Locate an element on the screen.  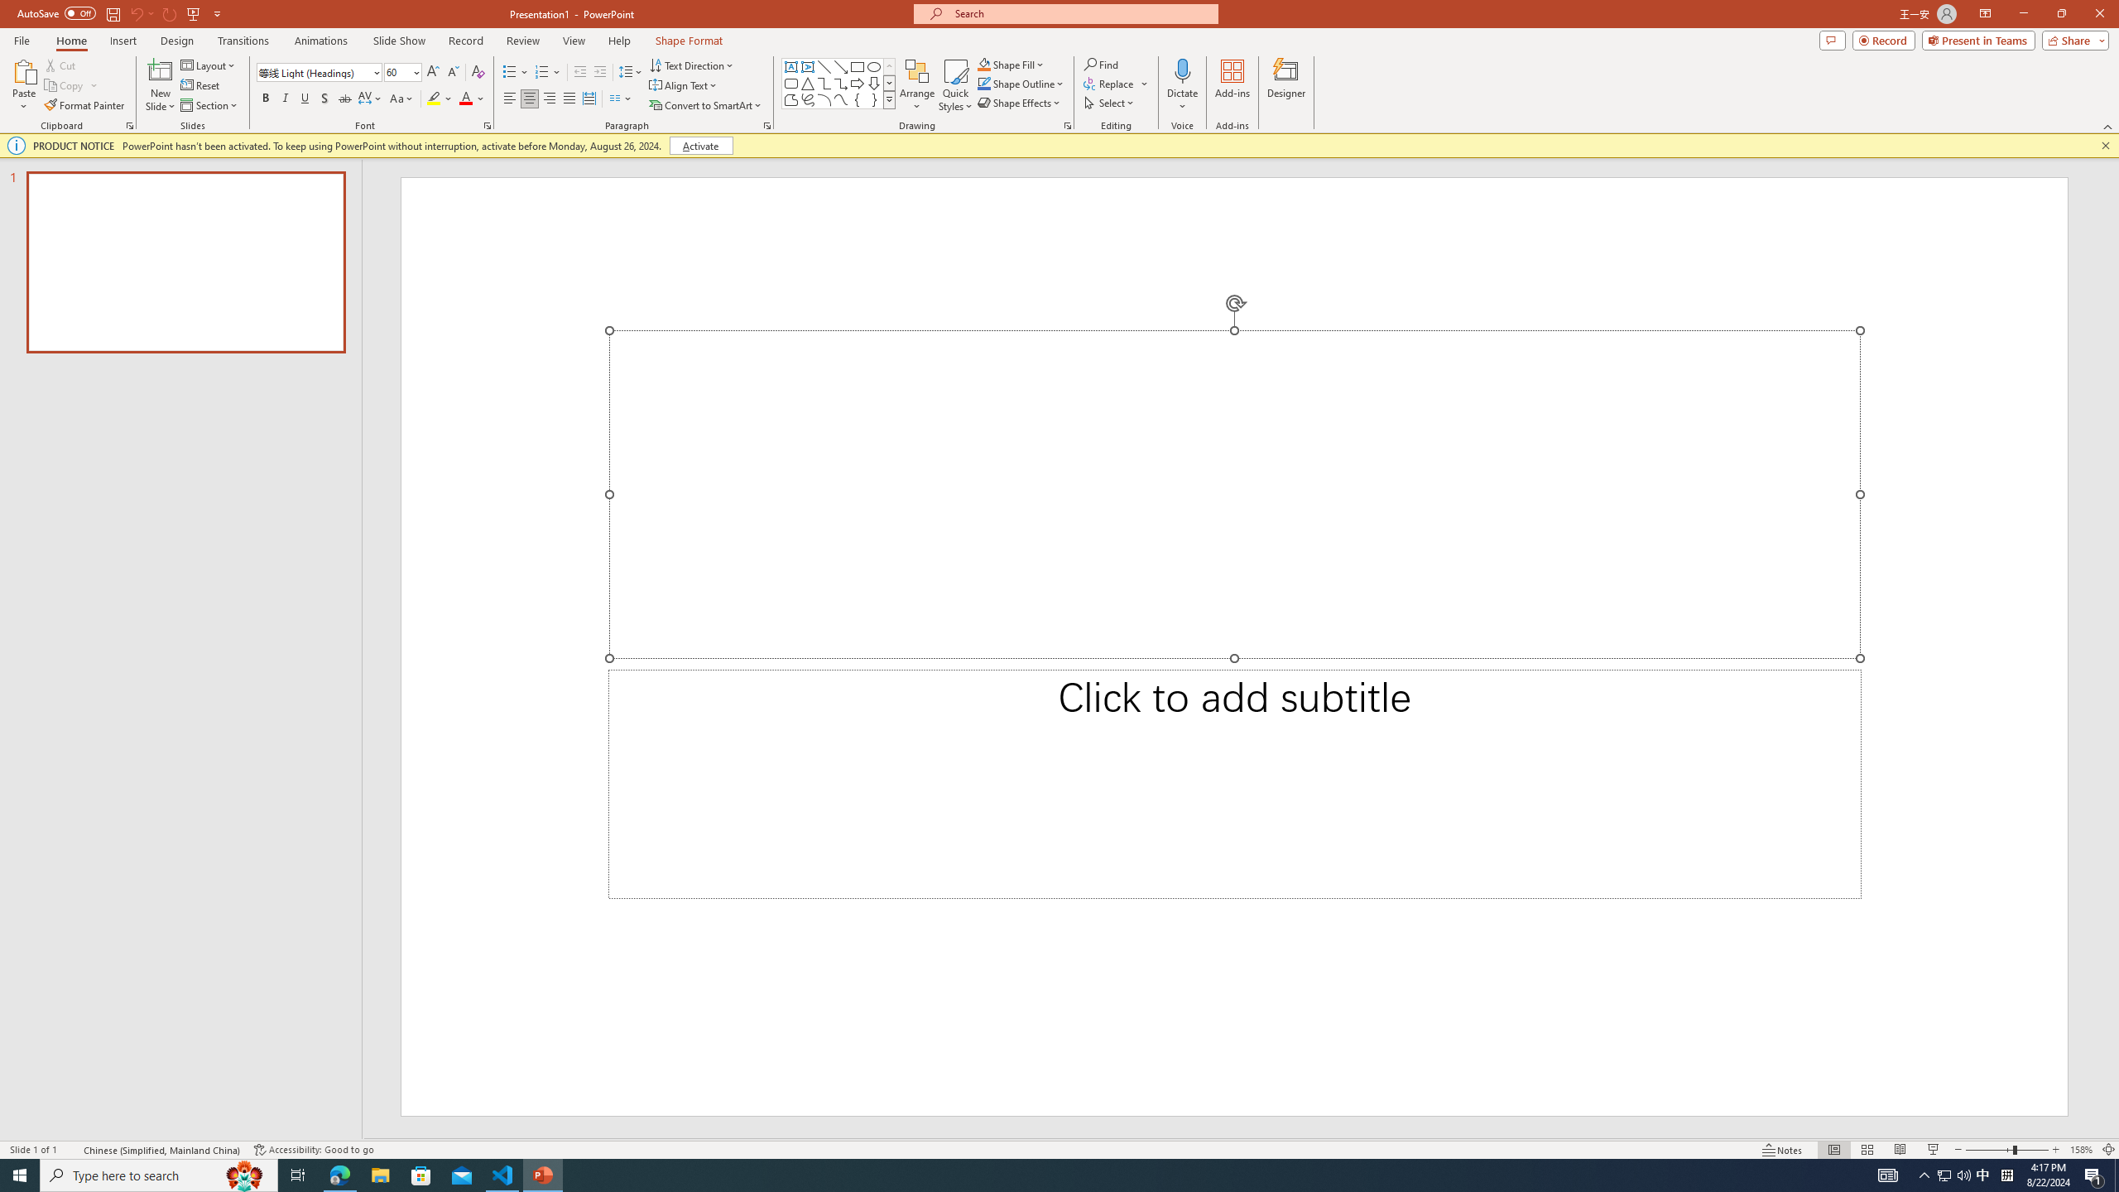
Paste is located at coordinates (24, 70).